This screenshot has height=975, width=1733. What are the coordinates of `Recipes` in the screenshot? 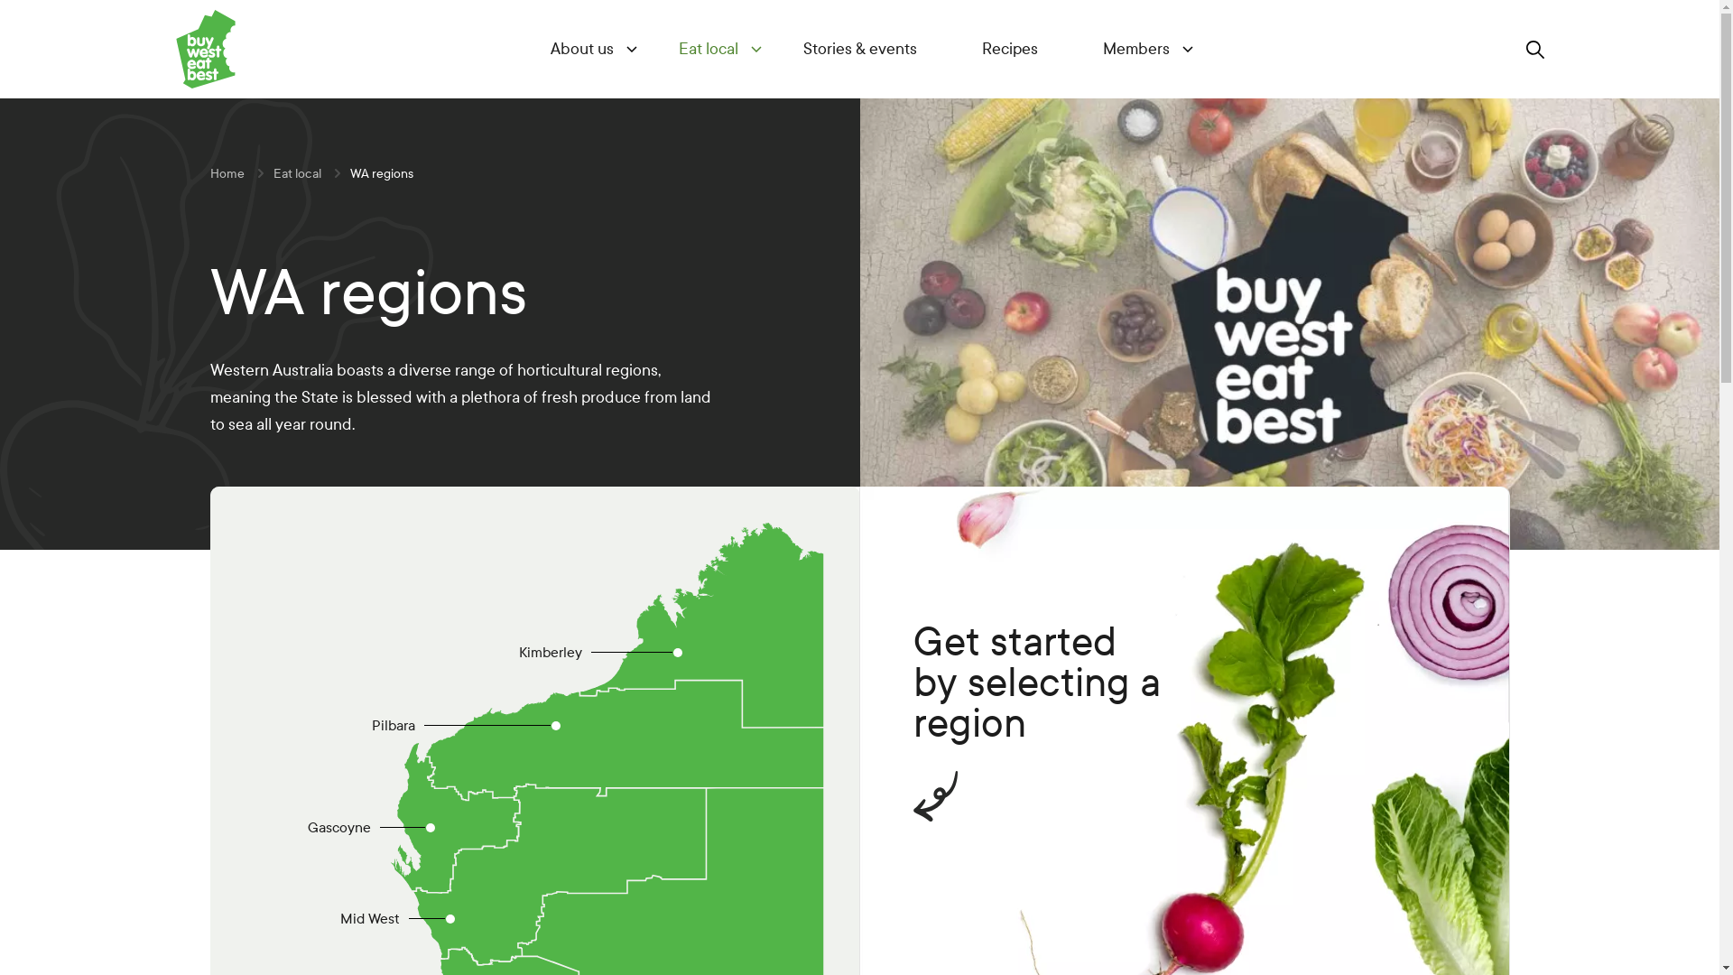 It's located at (1010, 49).